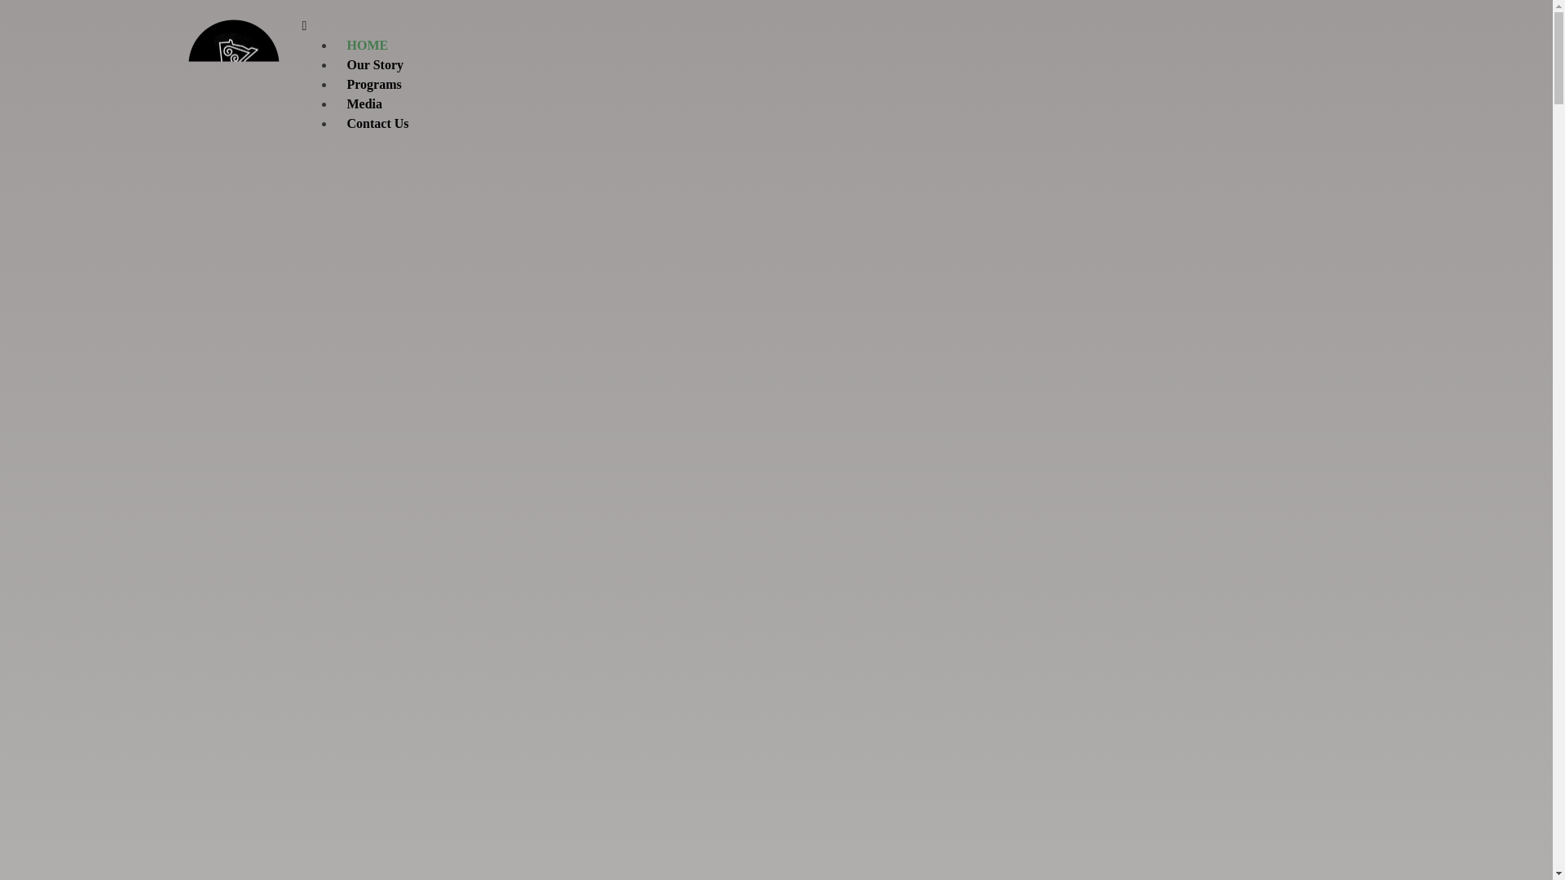 Image resolution: width=1565 pixels, height=880 pixels. What do you see at coordinates (377, 123) in the screenshot?
I see `Contact Us` at bounding box center [377, 123].